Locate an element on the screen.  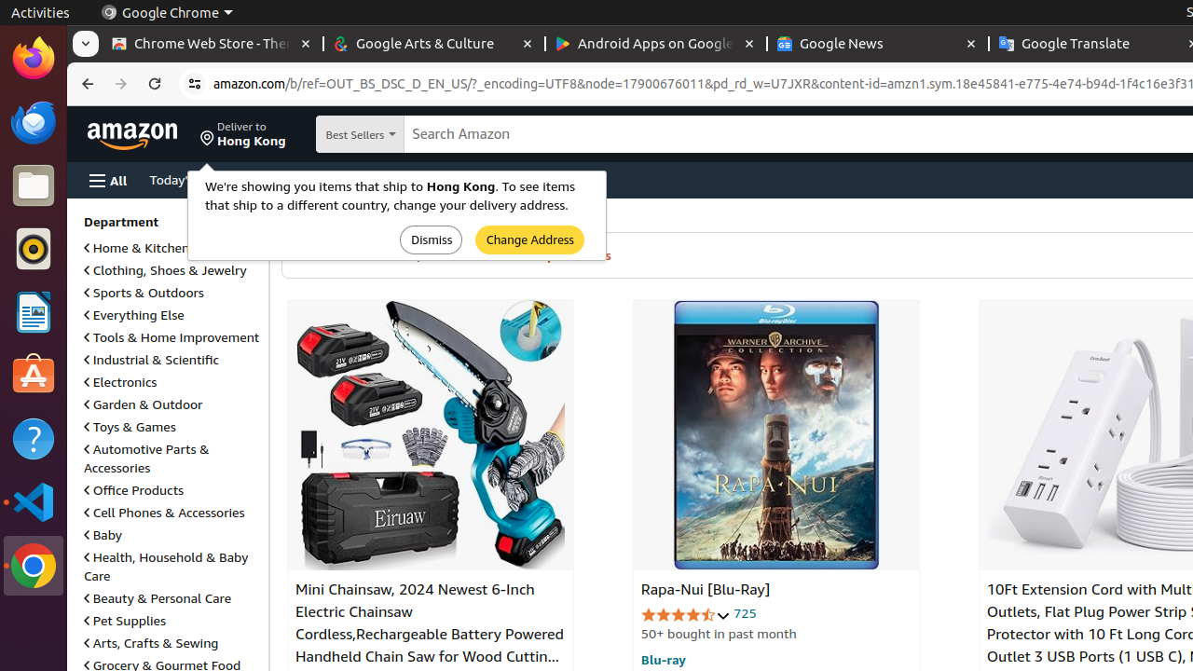
Everything Else is located at coordinates (134, 315).